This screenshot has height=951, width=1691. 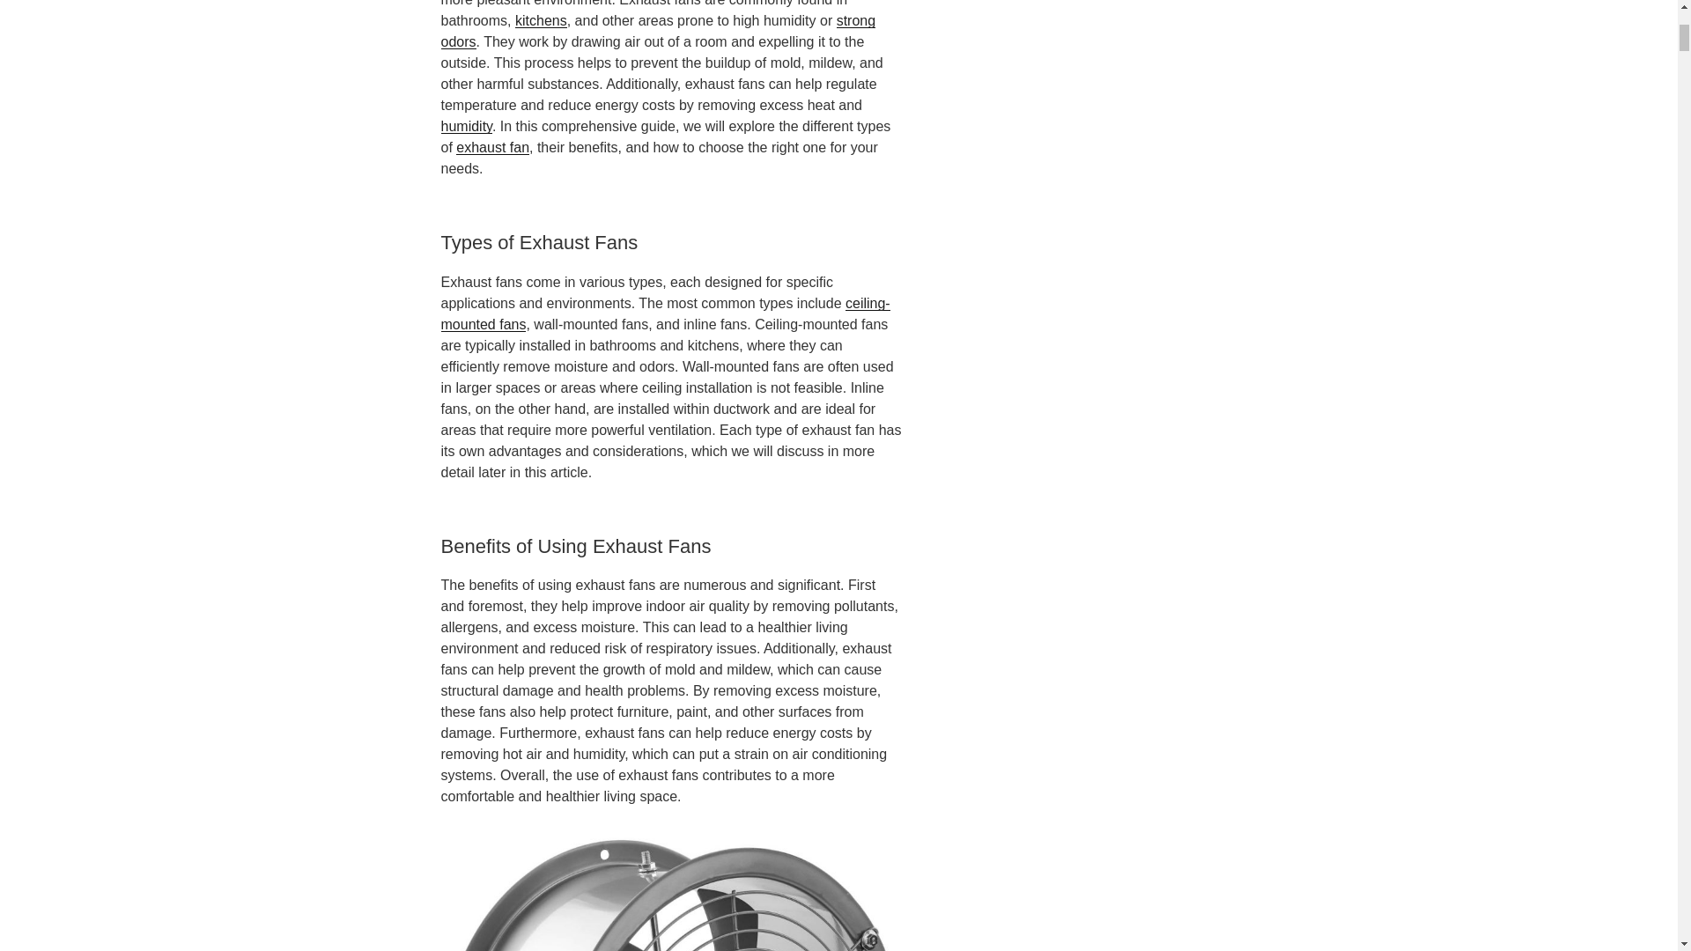 What do you see at coordinates (541, 21) in the screenshot?
I see `kitchens` at bounding box center [541, 21].